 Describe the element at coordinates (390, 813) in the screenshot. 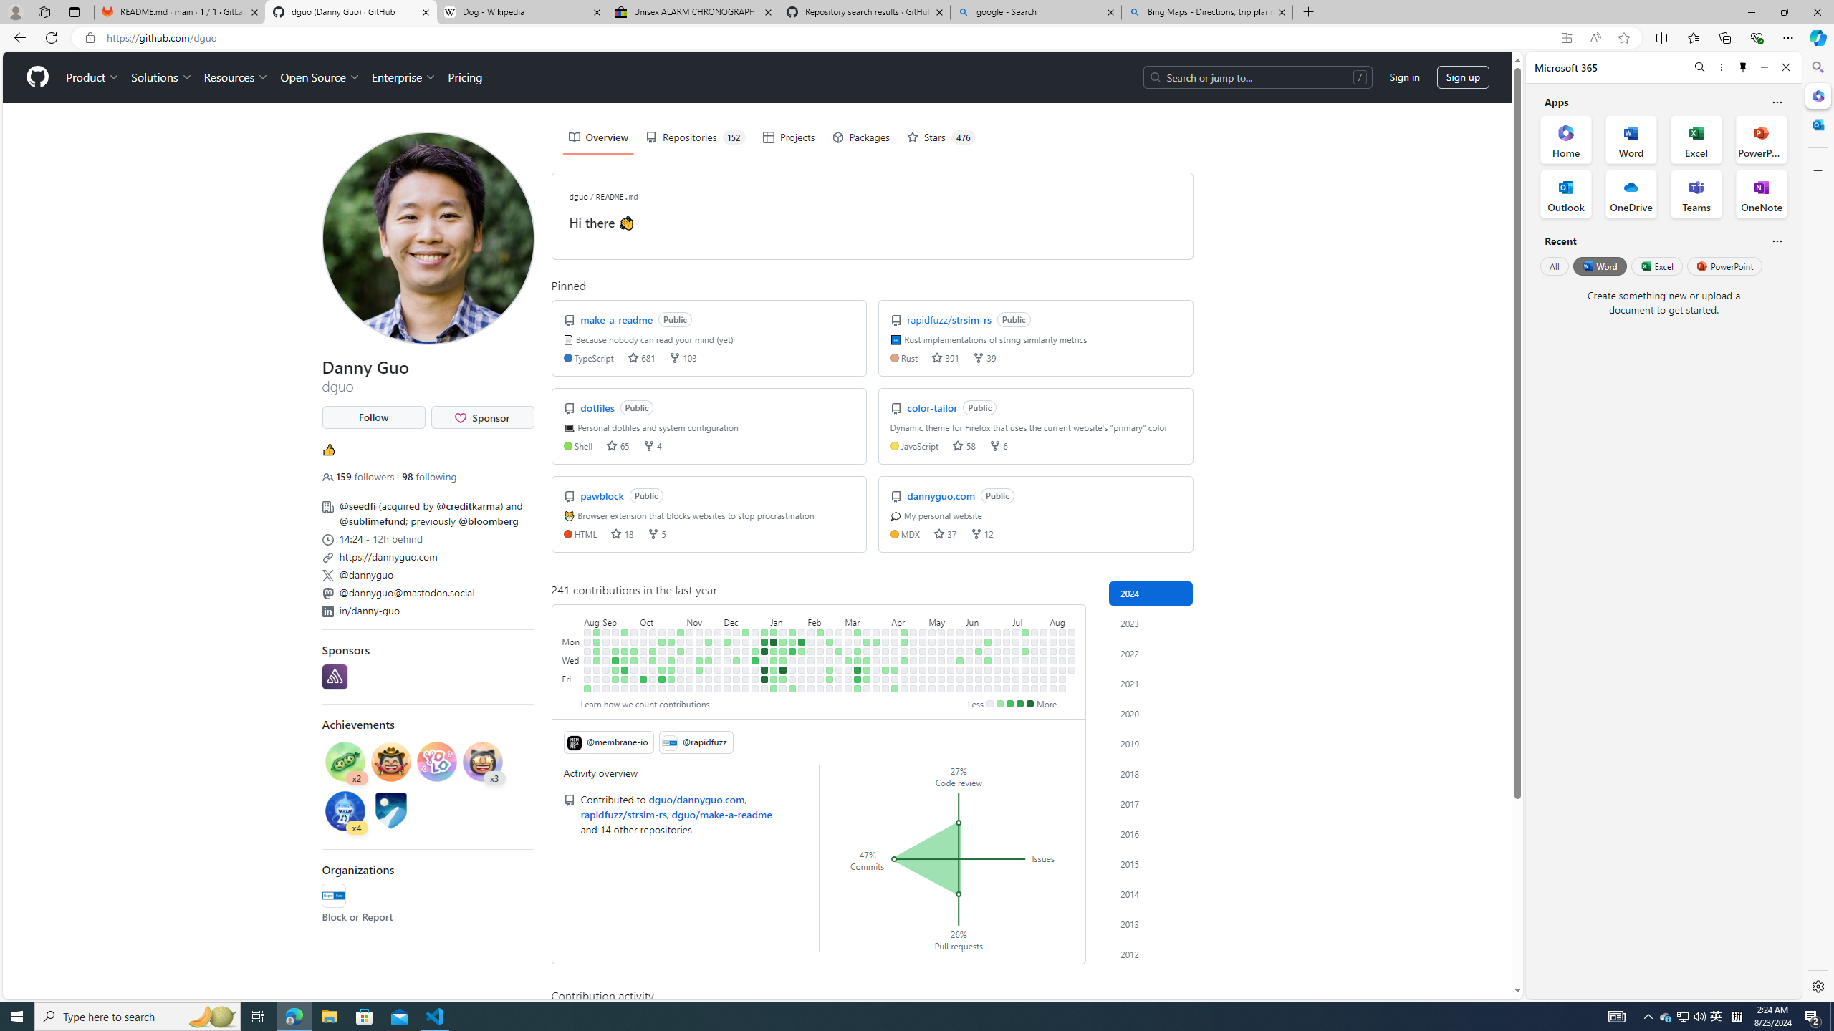

I see `Achievement: Arctic Code Vault Contributor` at that location.